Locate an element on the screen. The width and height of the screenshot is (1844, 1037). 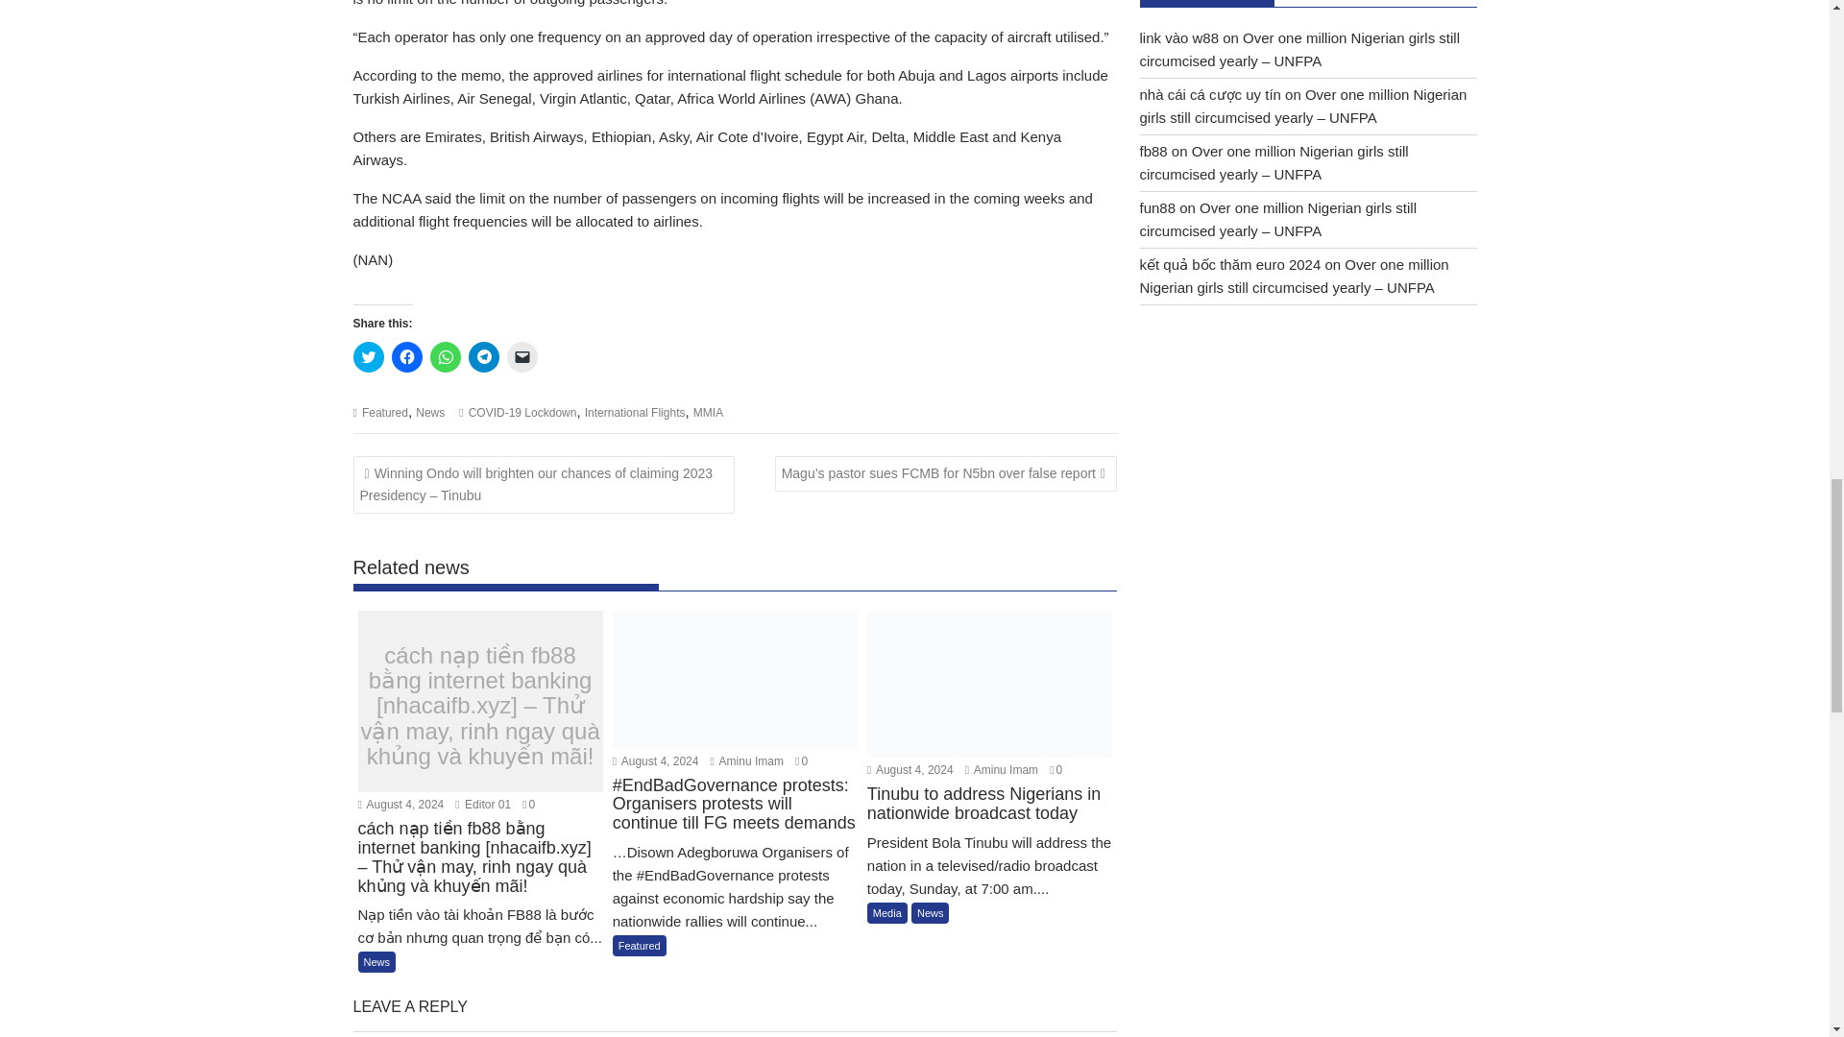
International Flights is located at coordinates (635, 413).